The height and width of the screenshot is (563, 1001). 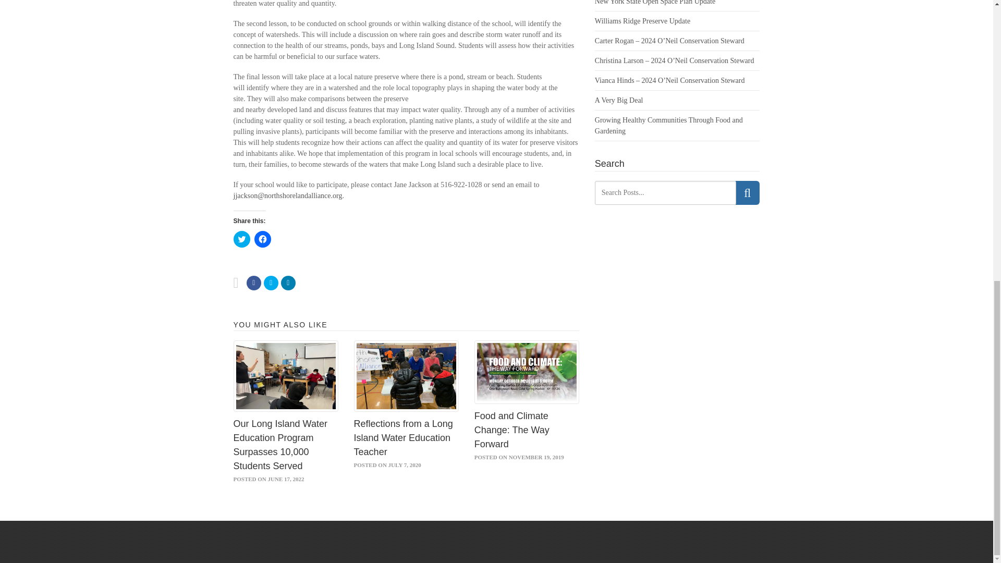 I want to click on Click to share on Facebook, so click(x=263, y=239).